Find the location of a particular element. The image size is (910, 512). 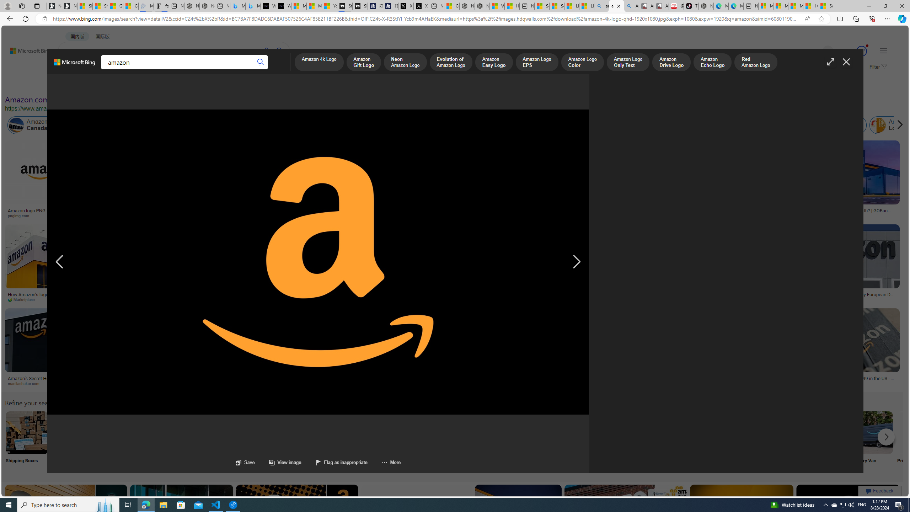

Amazon.com.au is located at coordinates (577, 125).